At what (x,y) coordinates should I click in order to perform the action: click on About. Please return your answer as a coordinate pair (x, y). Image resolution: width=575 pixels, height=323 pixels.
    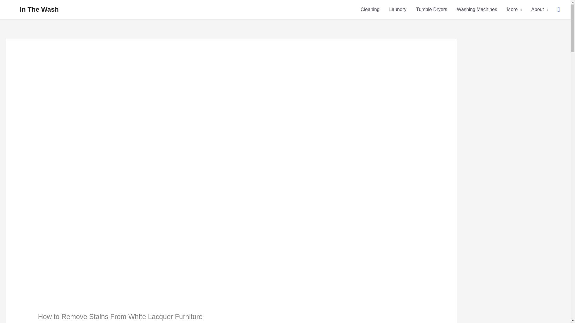
    Looking at the image, I should click on (540, 10).